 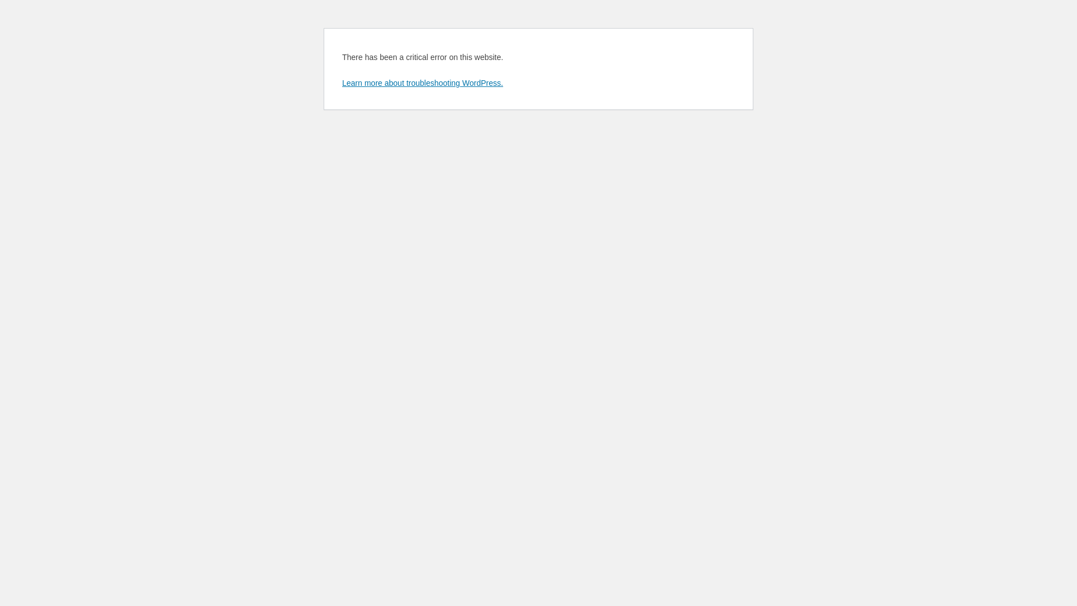 What do you see at coordinates (423, 83) in the screenshot?
I see `Learn more about troubleshooting WordPress.` at bounding box center [423, 83].